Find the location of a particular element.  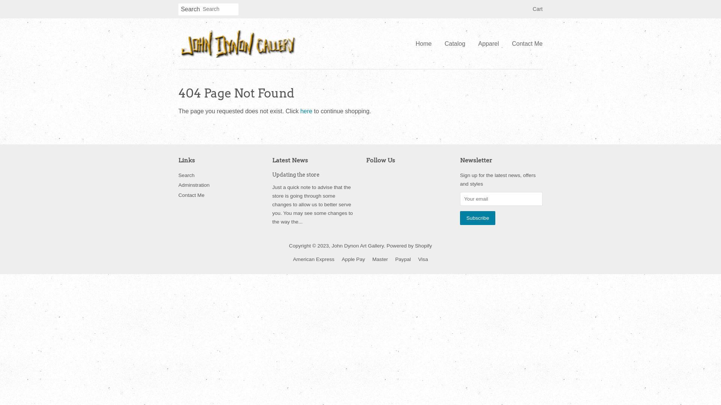

Contact Me is located at coordinates (192, 195).